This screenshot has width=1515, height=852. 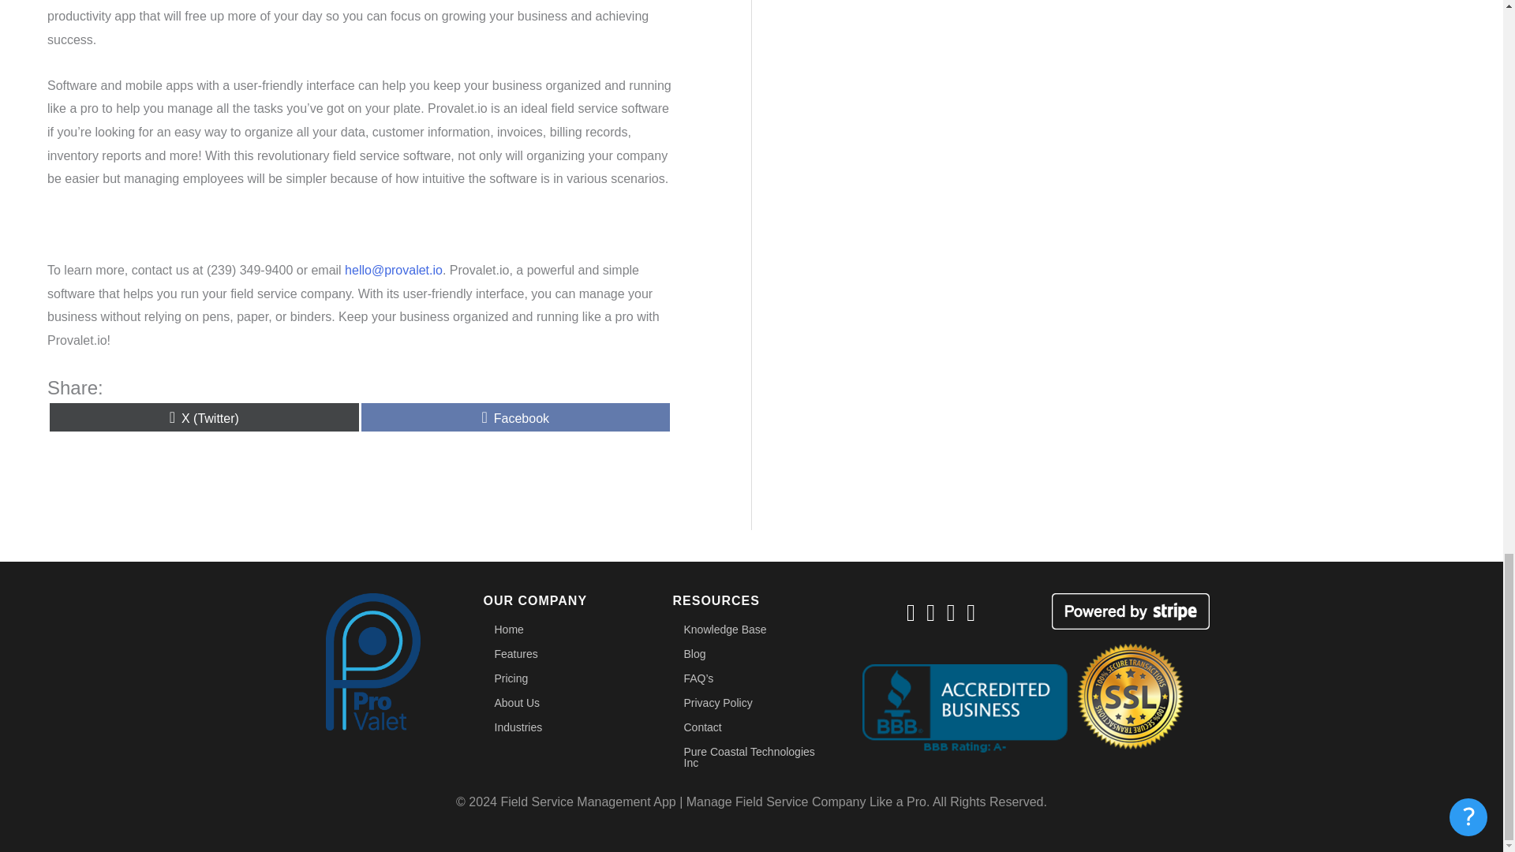 What do you see at coordinates (1130, 696) in the screenshot?
I see `ssl-security-seal` at bounding box center [1130, 696].